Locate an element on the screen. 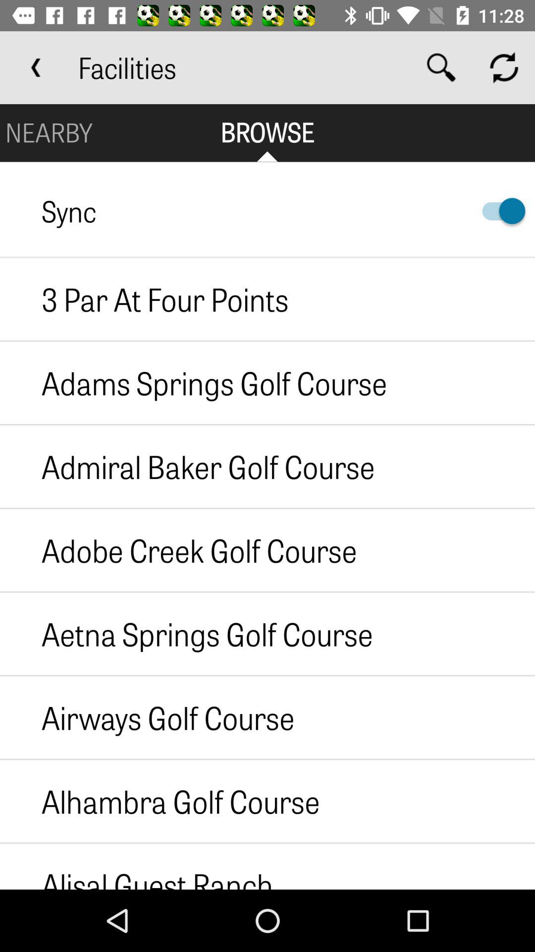 Image resolution: width=535 pixels, height=952 pixels. launch alhambra golf course is located at coordinates (160, 801).